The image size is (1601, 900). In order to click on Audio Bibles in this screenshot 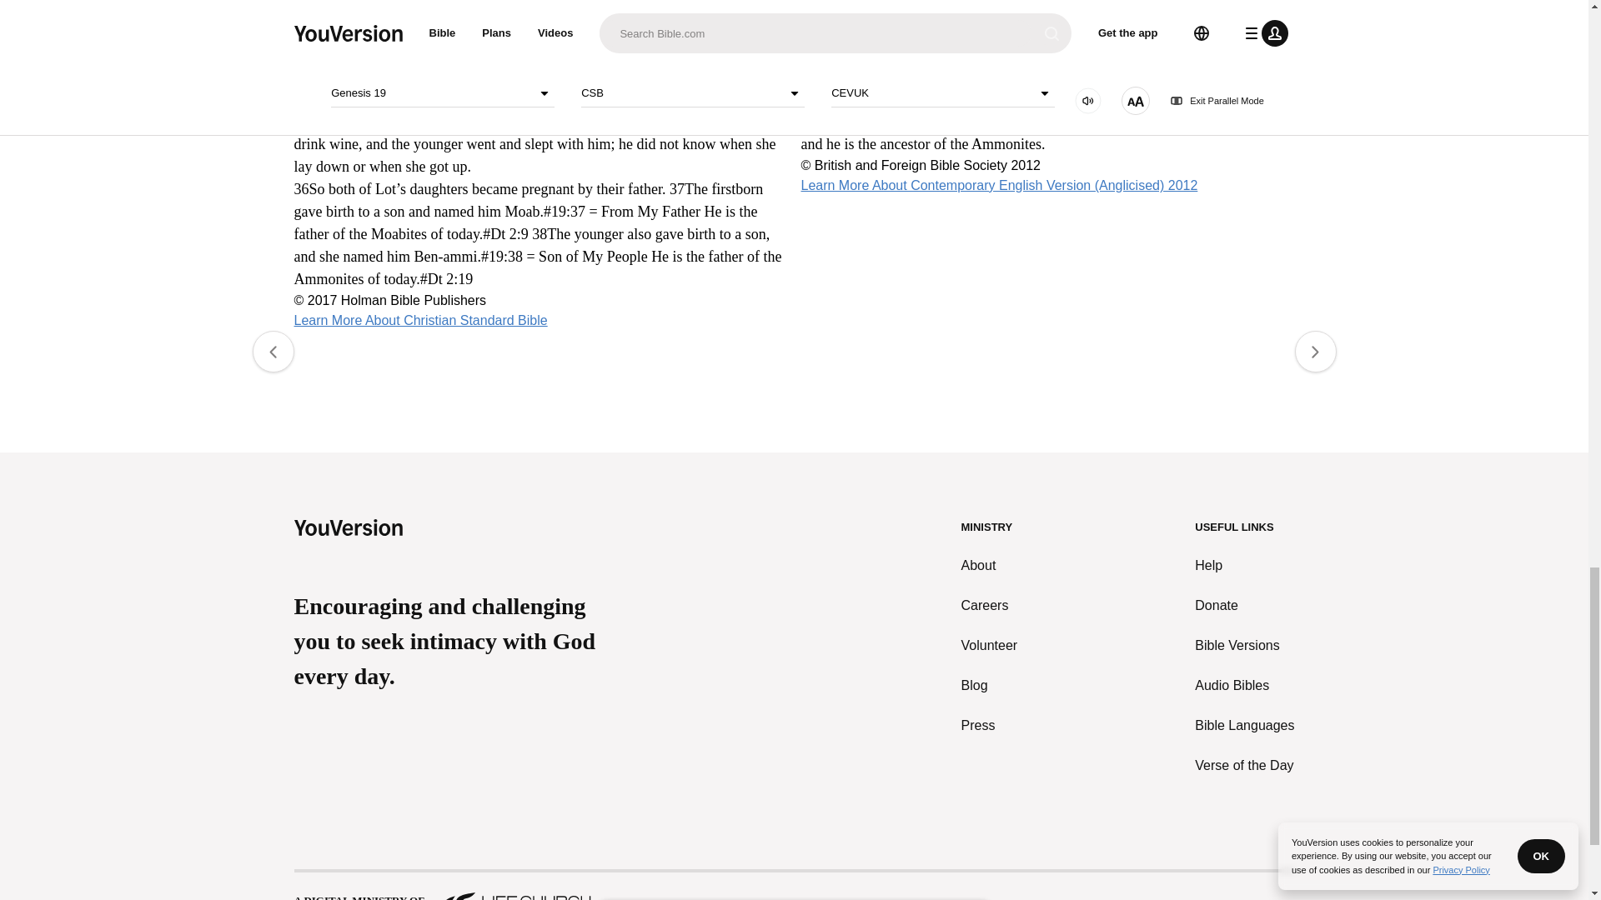, I will do `click(1244, 685)`.